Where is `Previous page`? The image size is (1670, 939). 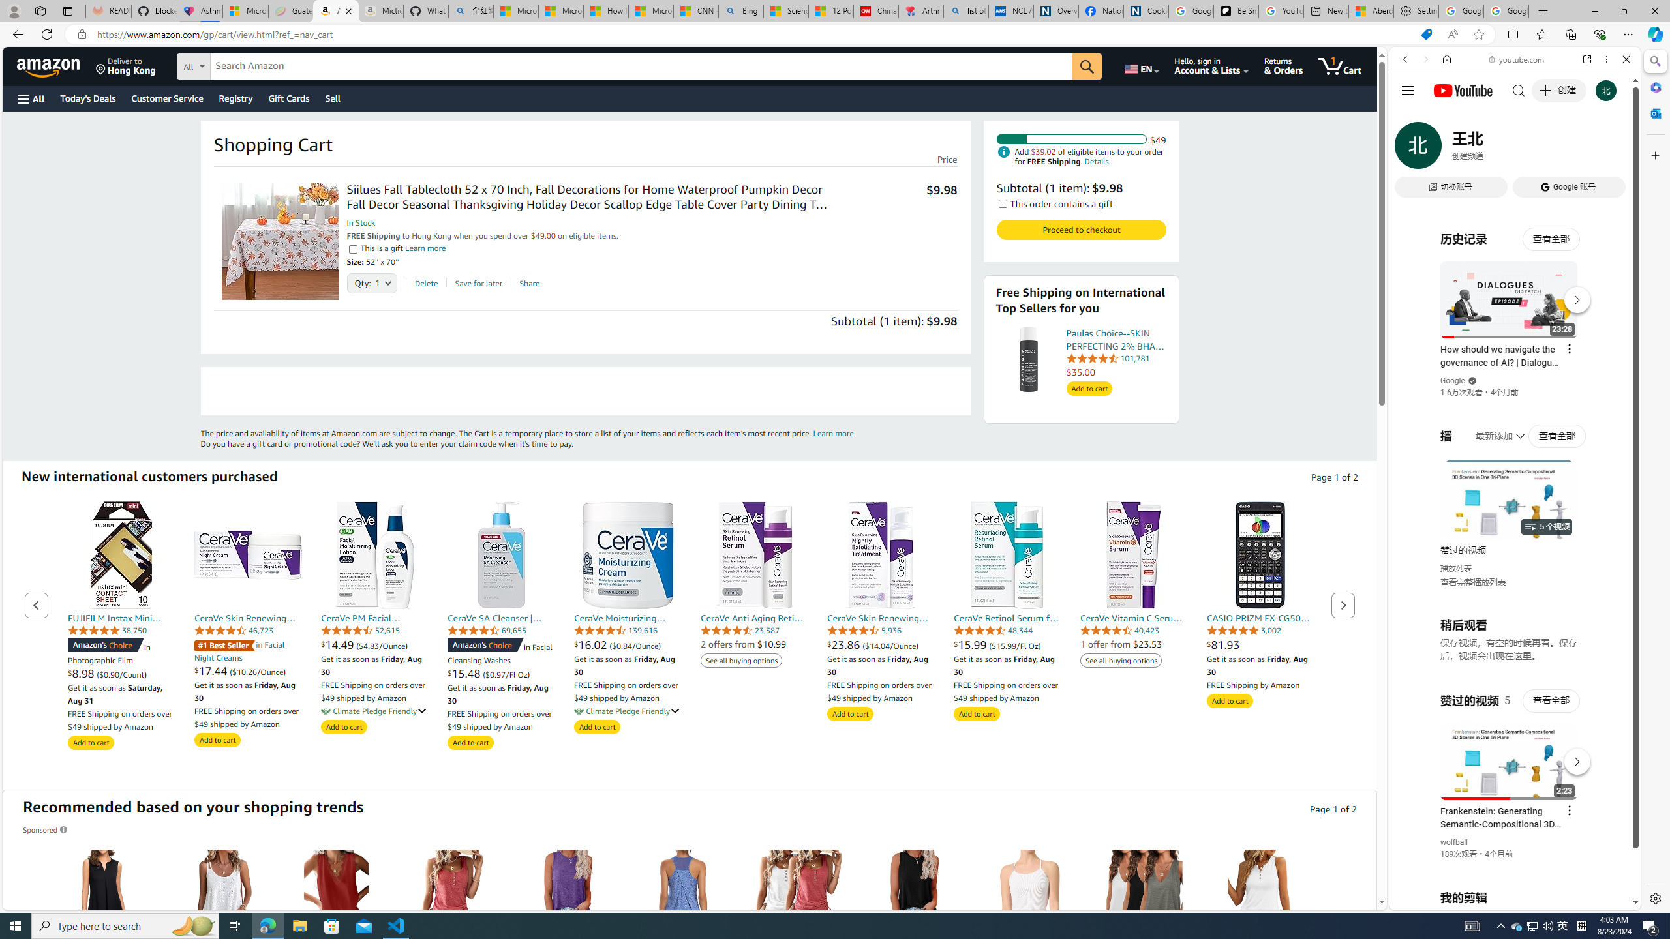 Previous page is located at coordinates (37, 605).